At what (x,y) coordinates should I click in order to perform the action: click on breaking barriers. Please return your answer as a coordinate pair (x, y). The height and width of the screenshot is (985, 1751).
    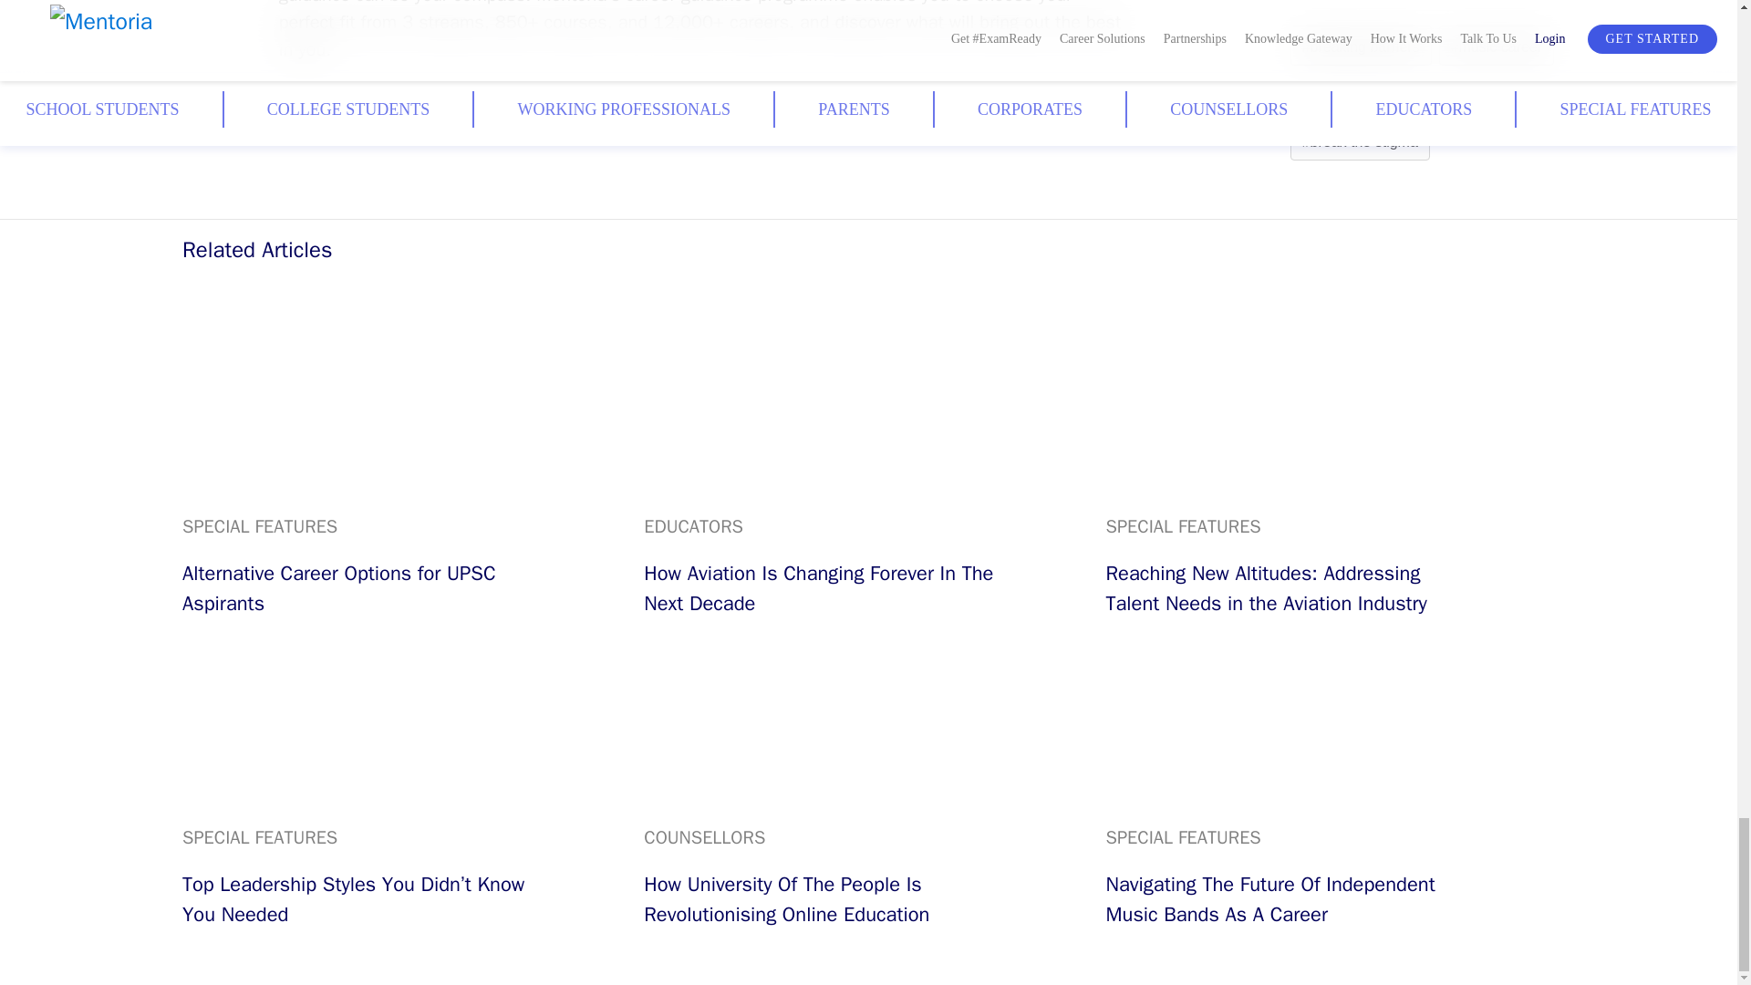
    Looking at the image, I should click on (1361, 47).